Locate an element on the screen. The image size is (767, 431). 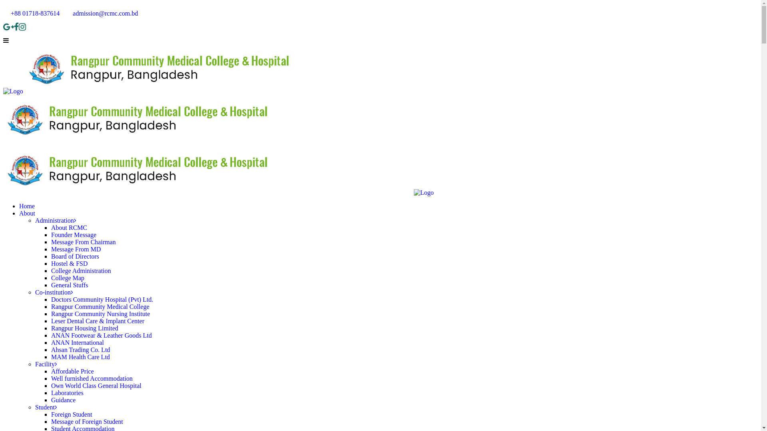
Administration is located at coordinates (56, 220).